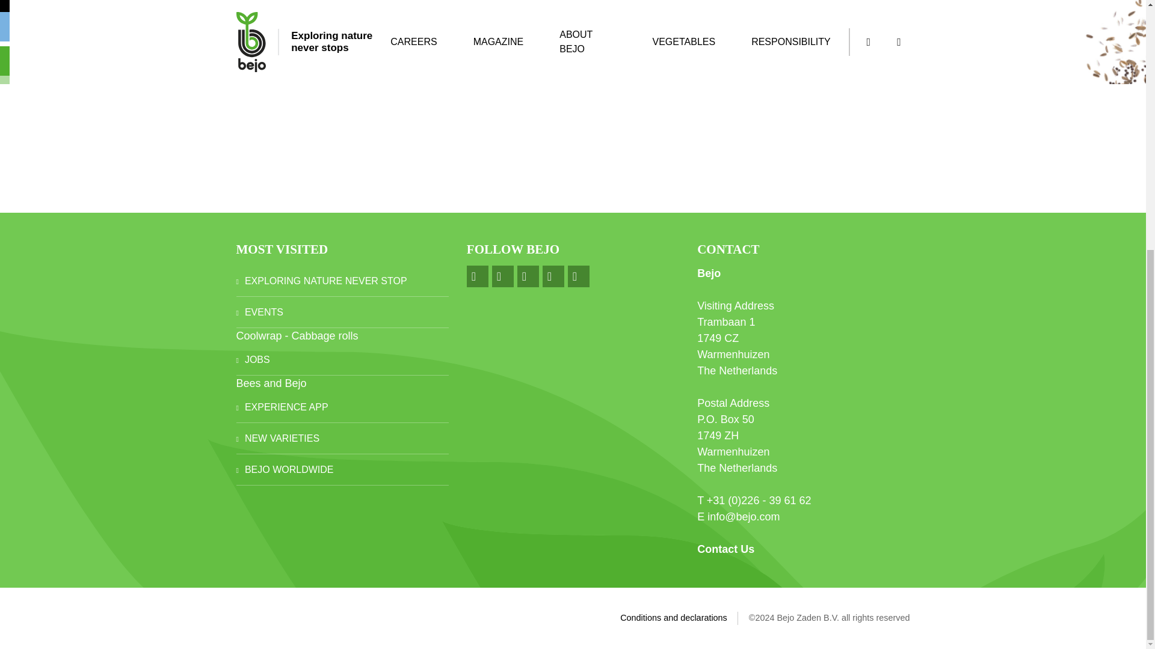 The image size is (1155, 649). What do you see at coordinates (342, 360) in the screenshot?
I see `JOBS` at bounding box center [342, 360].